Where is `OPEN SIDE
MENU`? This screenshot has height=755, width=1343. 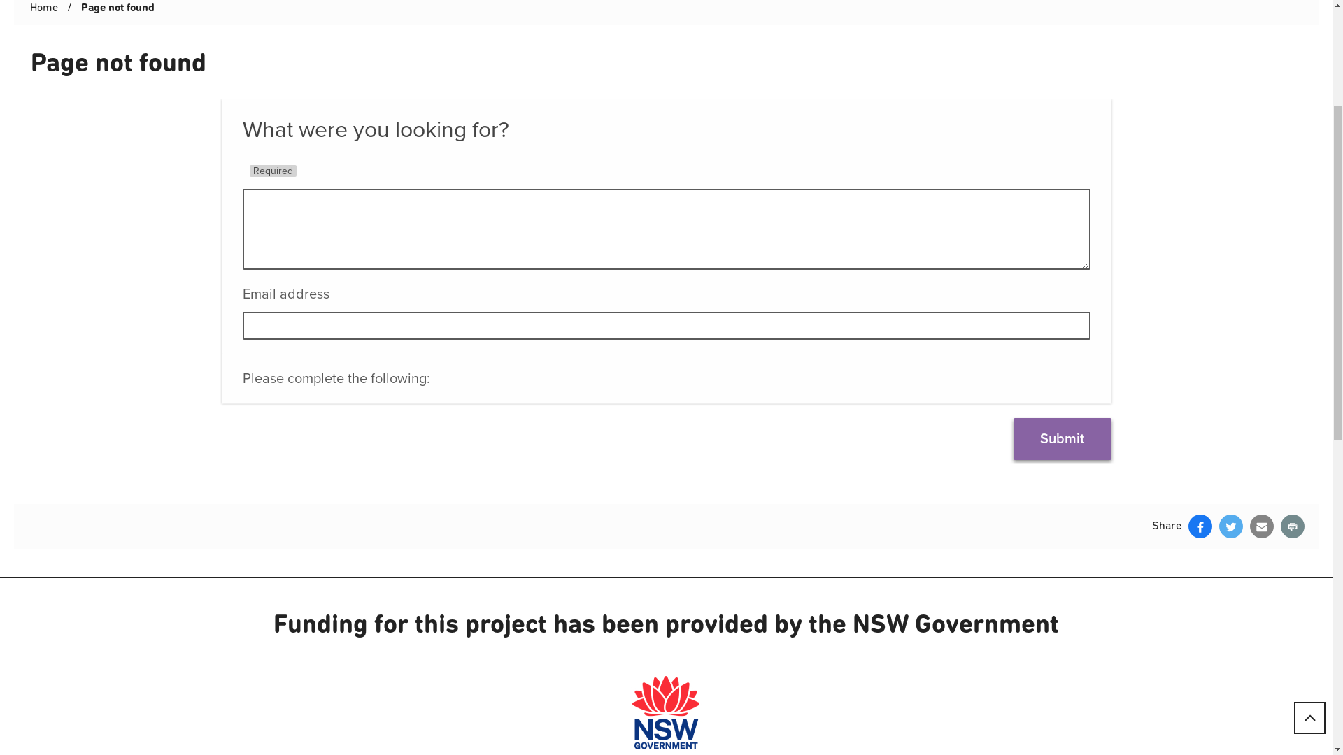 OPEN SIDE
MENU is located at coordinates (28, 66).